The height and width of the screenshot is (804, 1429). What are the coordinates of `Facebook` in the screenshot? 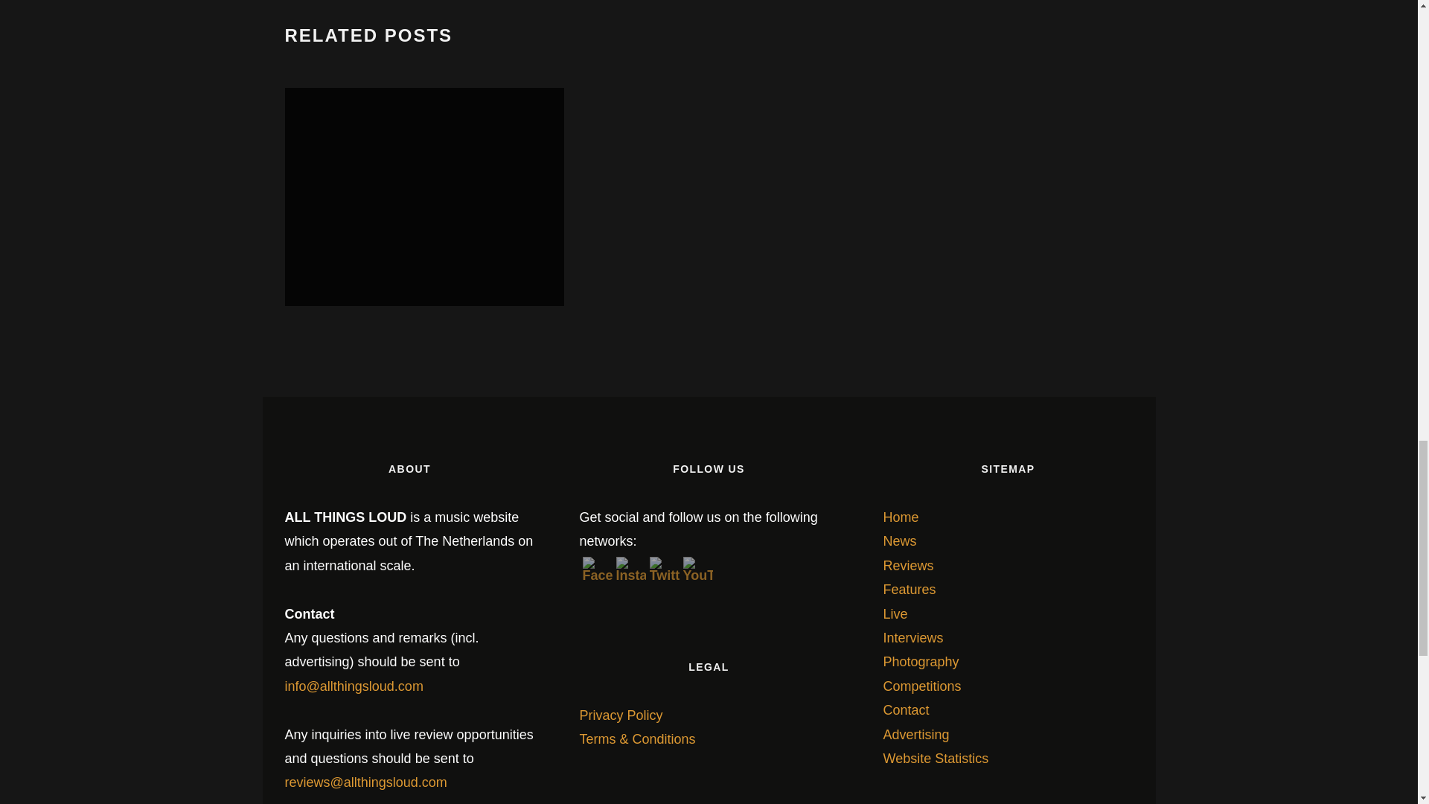 It's located at (596, 569).